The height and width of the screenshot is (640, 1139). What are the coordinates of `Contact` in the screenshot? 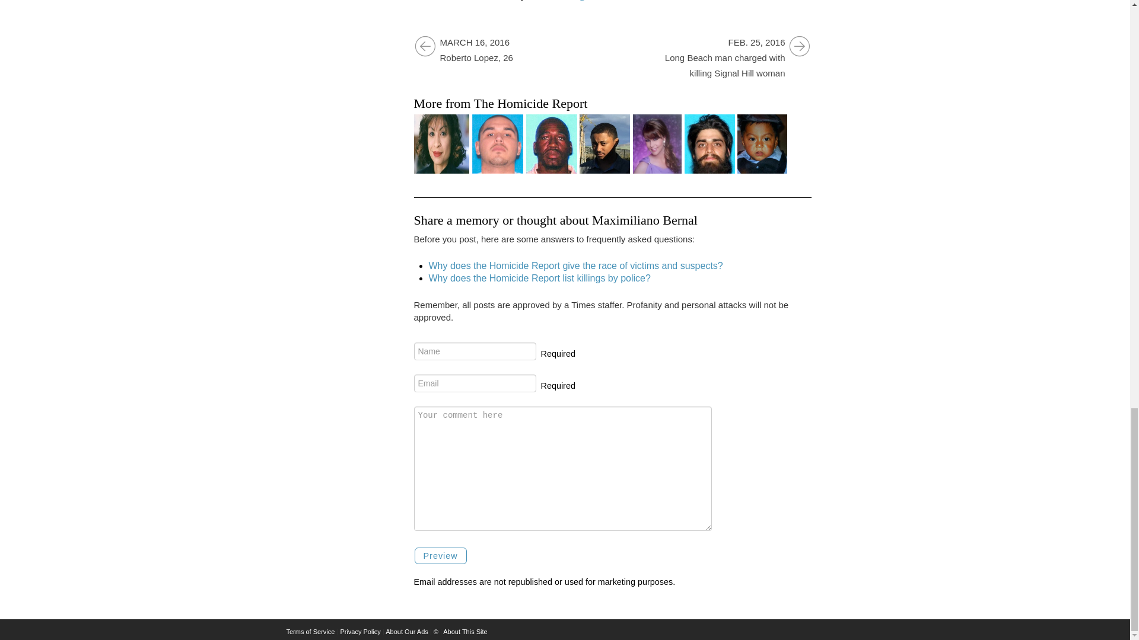 It's located at (494, 51).